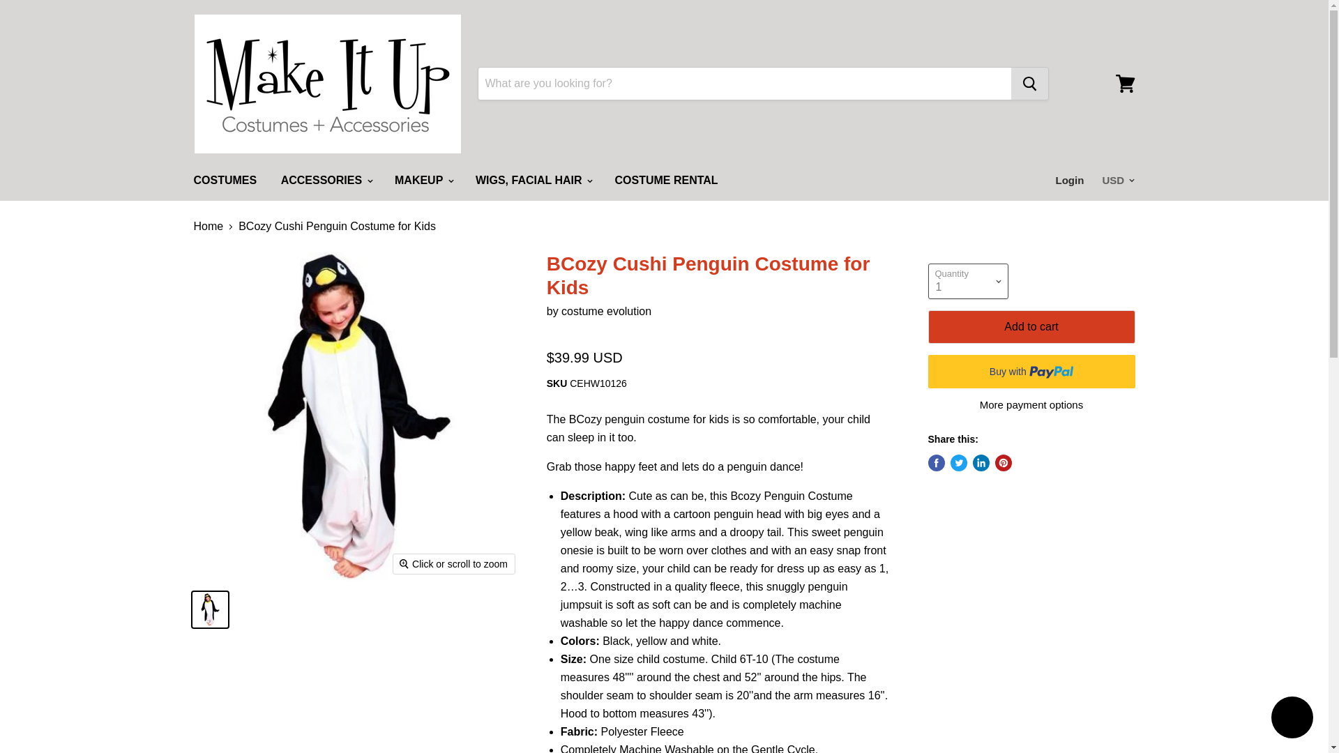 This screenshot has height=753, width=1339. Describe the element at coordinates (225, 180) in the screenshot. I see `COSTUMES` at that location.